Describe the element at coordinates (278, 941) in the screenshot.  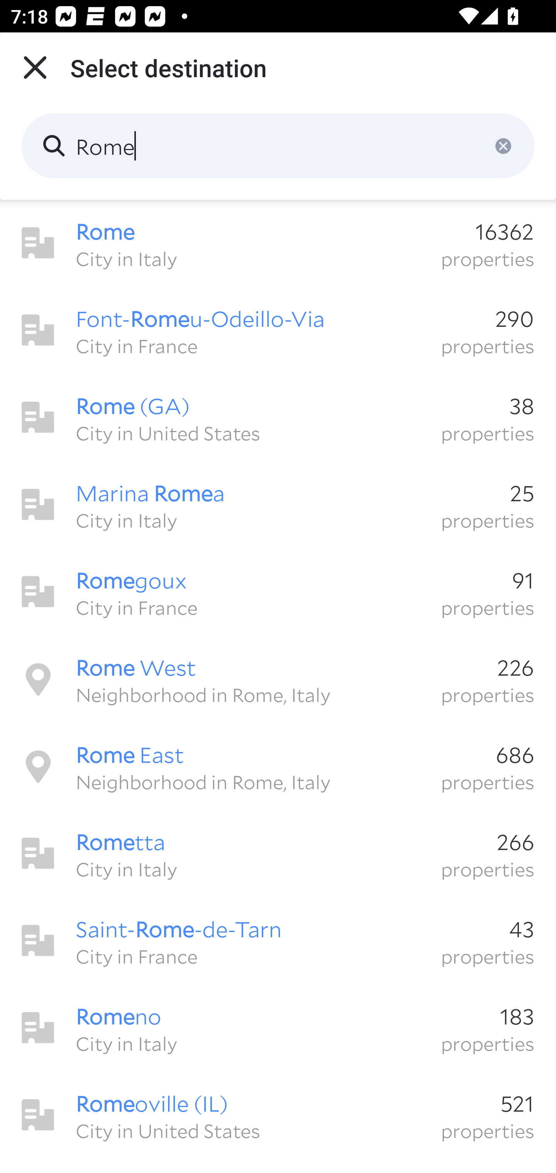
I see `Saint-Rome-de-Tarn 43 City in France properties` at that location.